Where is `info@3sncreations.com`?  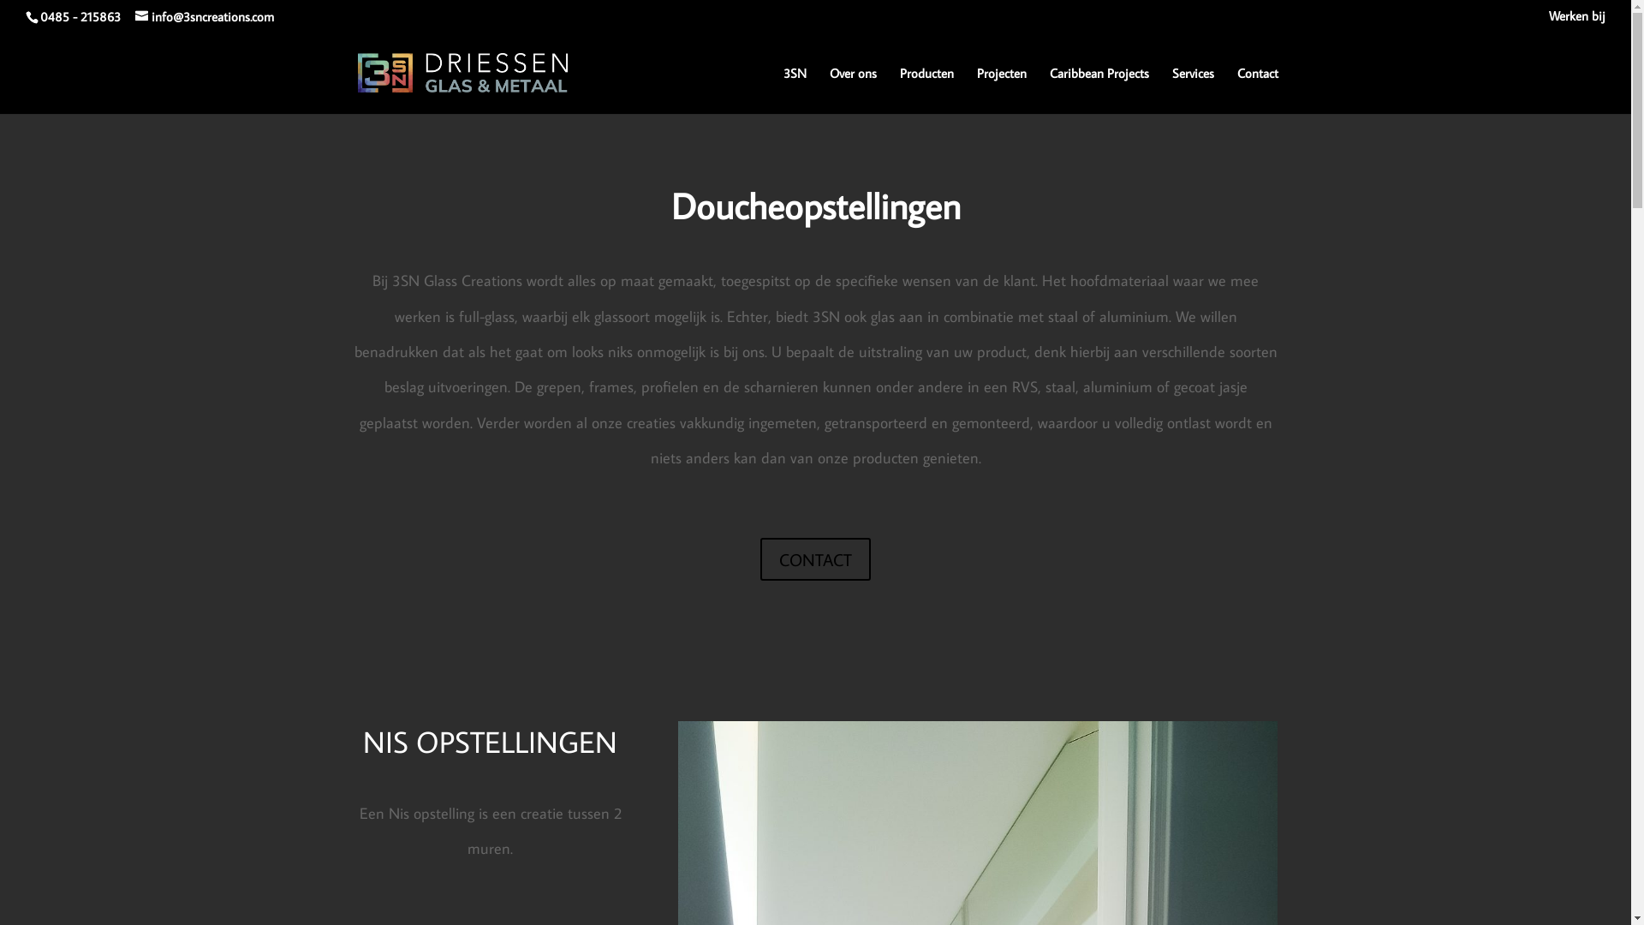 info@3sncreations.com is located at coordinates (205, 17).